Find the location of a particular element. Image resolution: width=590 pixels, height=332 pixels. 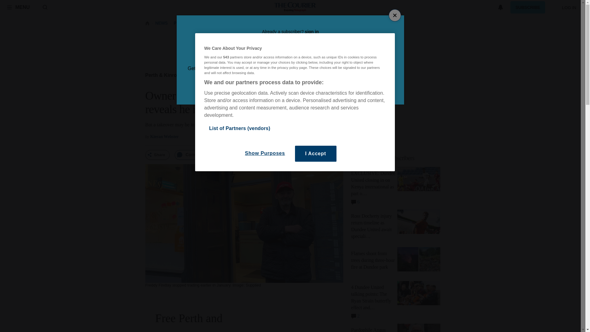

Exclusive to our subscribers is located at coordinates (383, 158).